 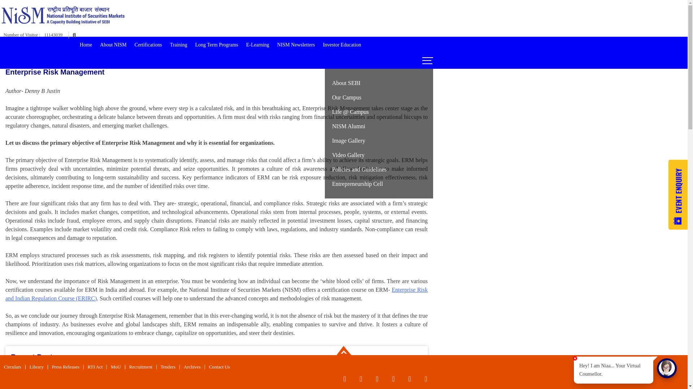 What do you see at coordinates (178, 45) in the screenshot?
I see `Training` at bounding box center [178, 45].